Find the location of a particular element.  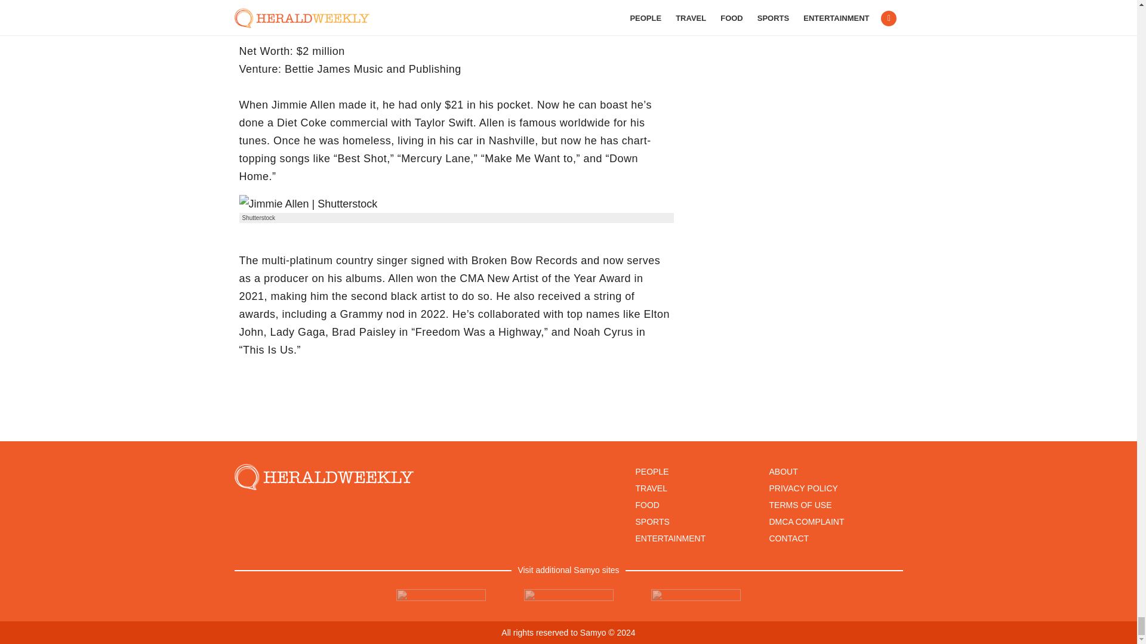

PRIVACY POLICY is located at coordinates (803, 488).